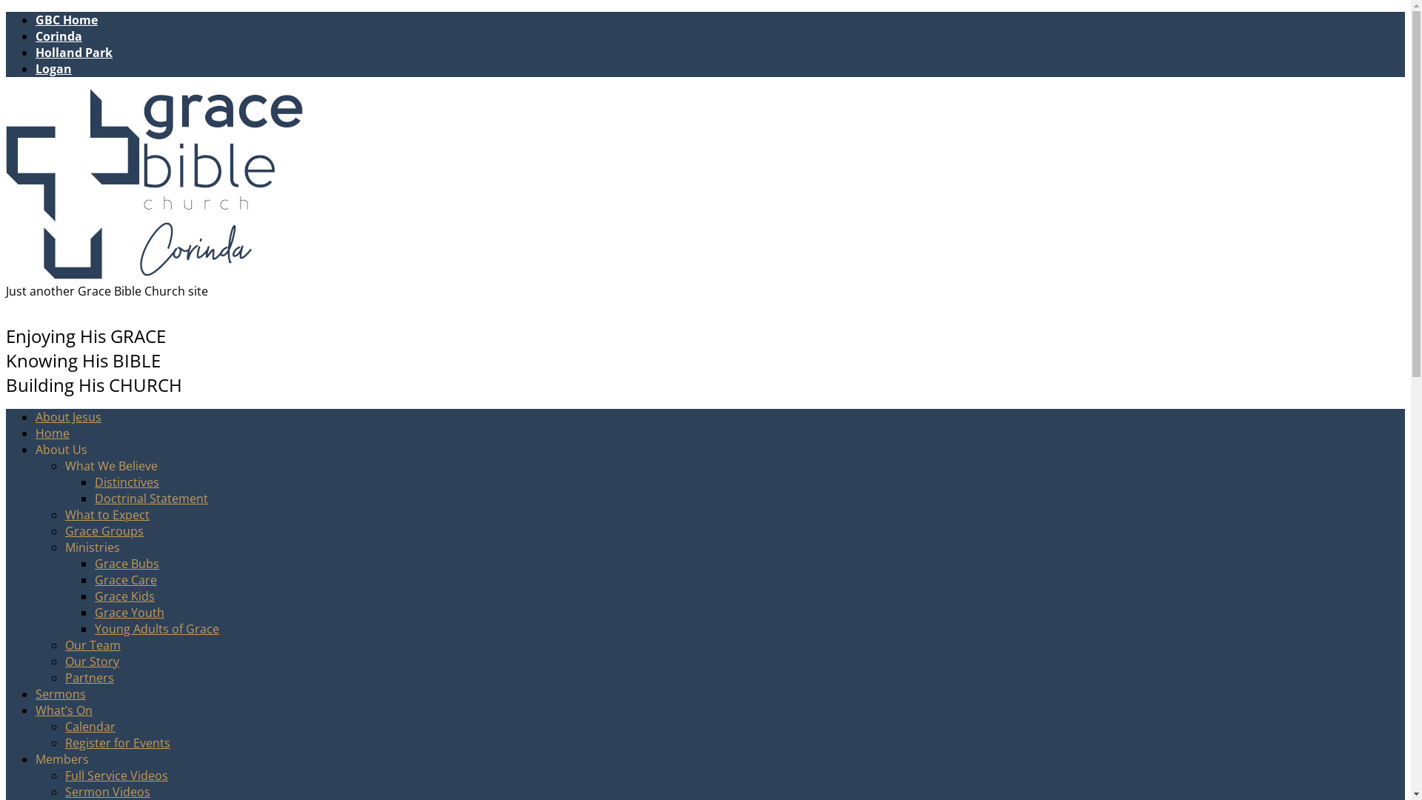 This screenshot has height=800, width=1422. I want to click on What We Believe, so click(111, 466).